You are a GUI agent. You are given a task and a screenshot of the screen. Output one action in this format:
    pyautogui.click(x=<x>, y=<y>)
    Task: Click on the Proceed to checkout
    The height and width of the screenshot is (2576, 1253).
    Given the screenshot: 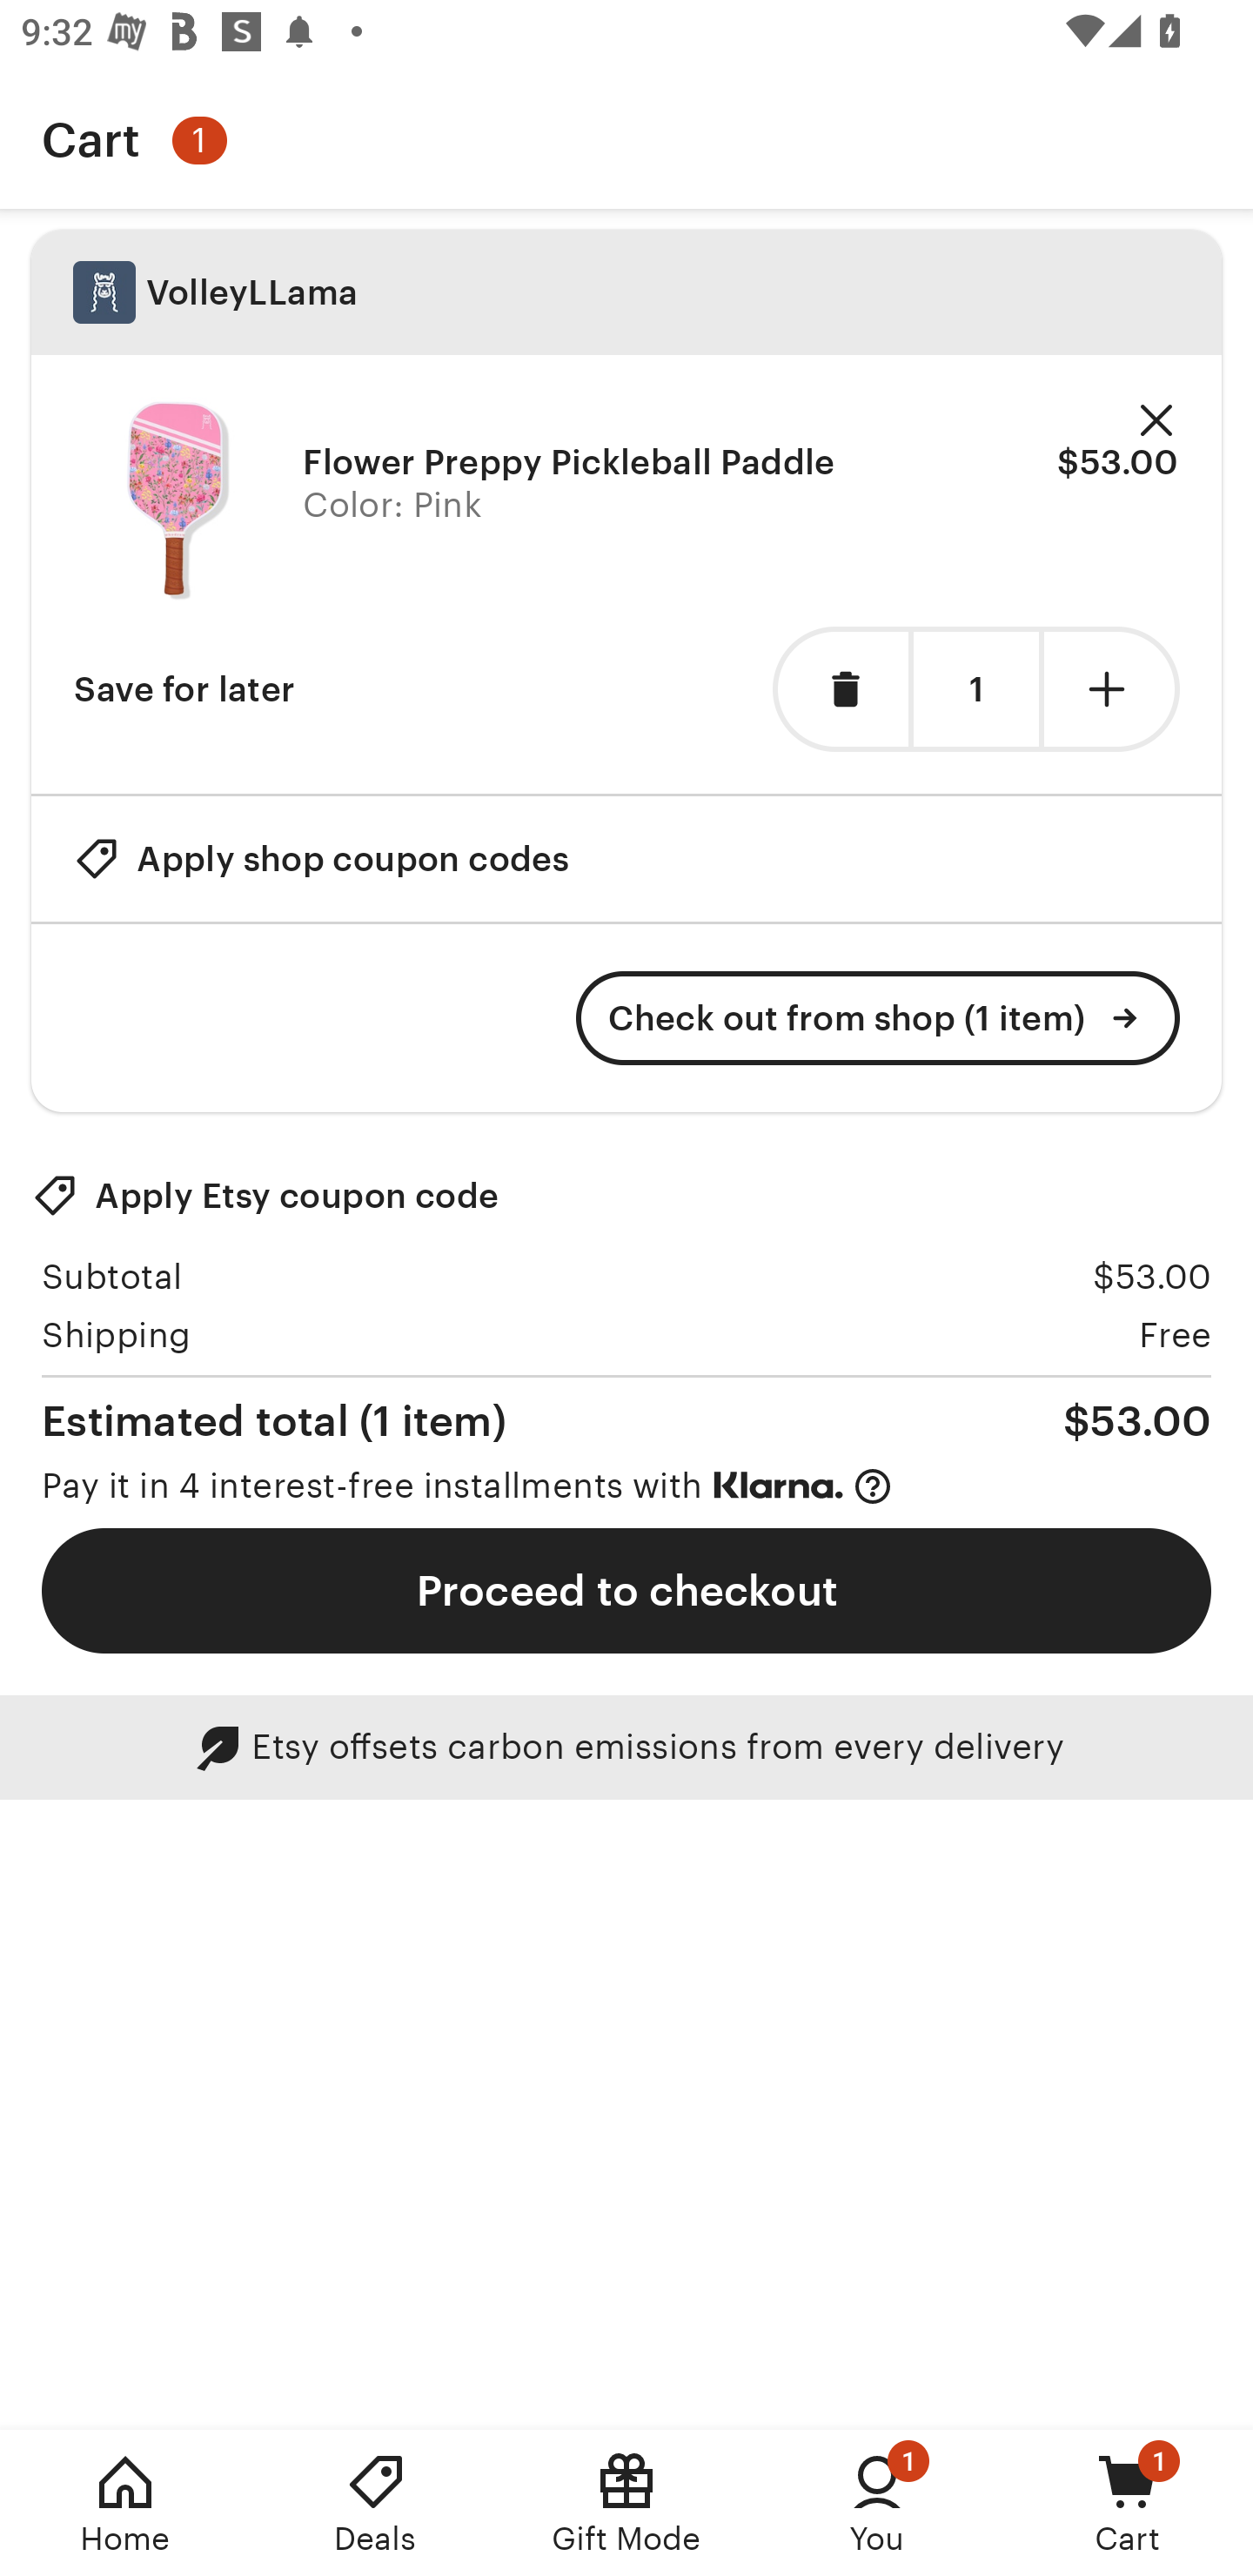 What is the action you would take?
    pyautogui.click(x=626, y=1591)
    